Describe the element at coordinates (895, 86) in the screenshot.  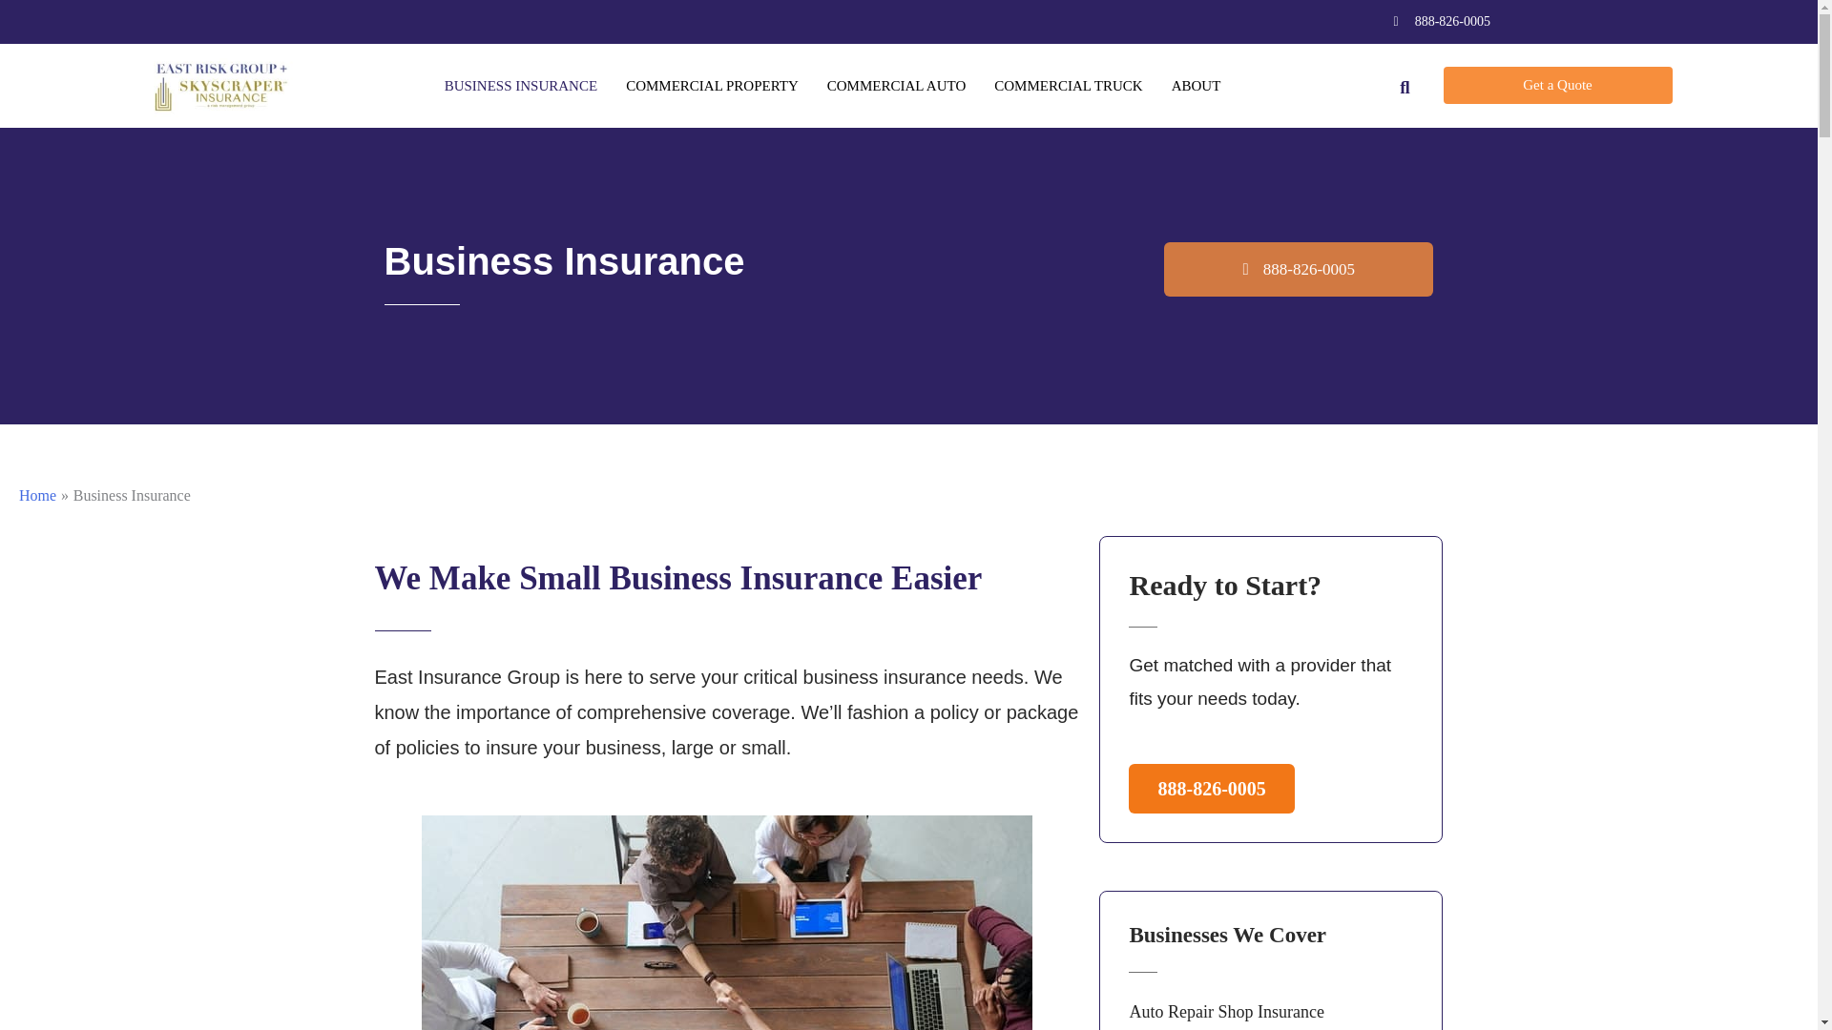
I see `COMMERCIAL AUTO` at that location.